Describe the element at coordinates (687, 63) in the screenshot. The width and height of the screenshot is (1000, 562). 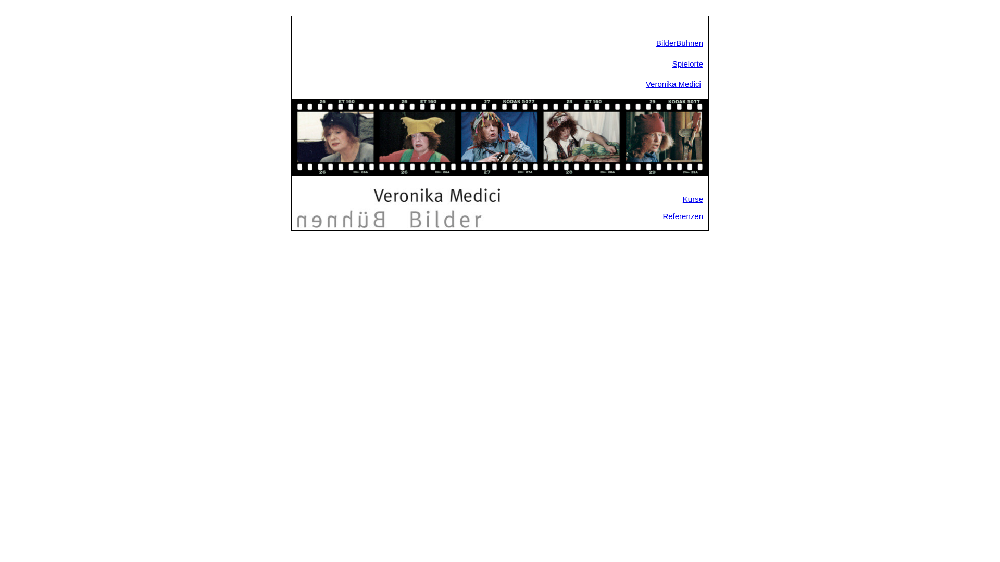
I see `Spielorte` at that location.